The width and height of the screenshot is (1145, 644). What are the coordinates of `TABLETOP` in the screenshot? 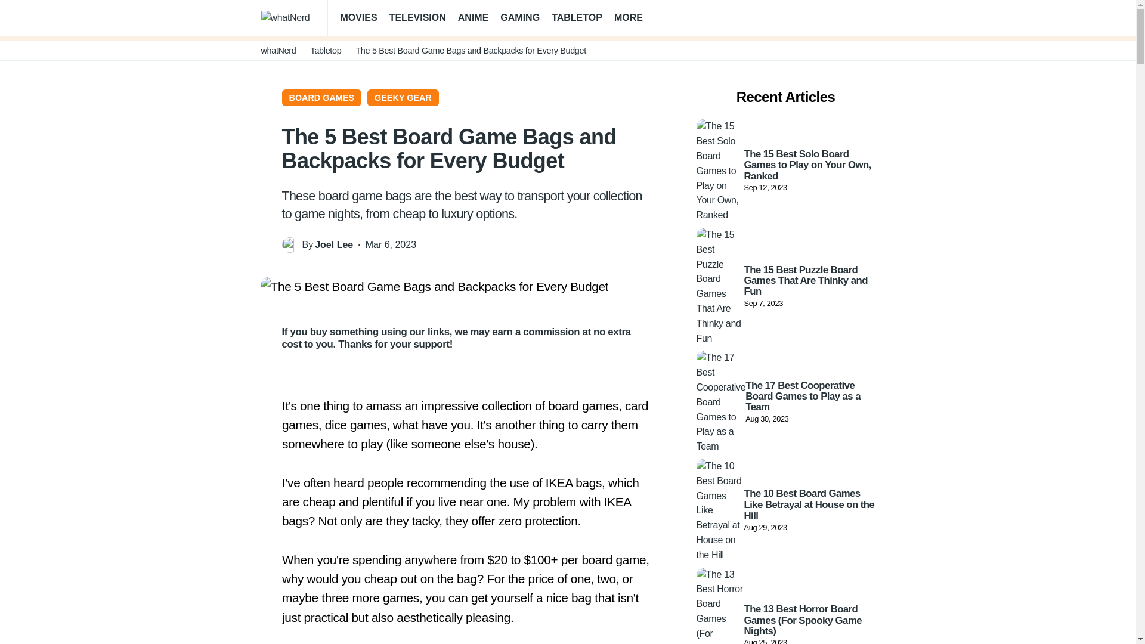 It's located at (577, 18).